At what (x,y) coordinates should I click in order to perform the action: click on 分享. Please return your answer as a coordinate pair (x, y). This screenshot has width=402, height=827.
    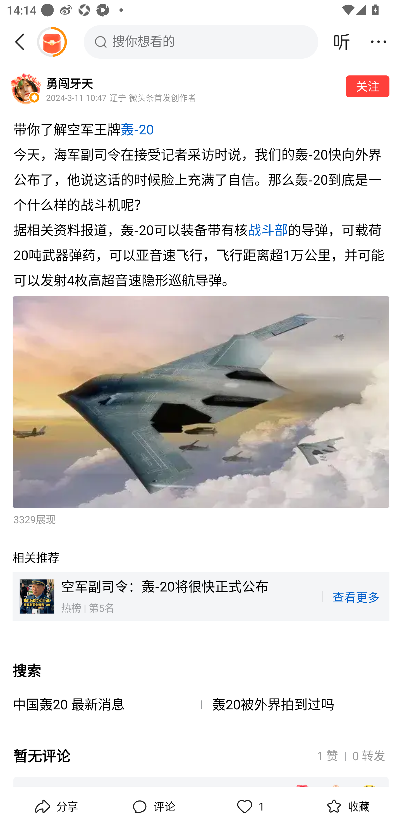
    Looking at the image, I should click on (55, 807).